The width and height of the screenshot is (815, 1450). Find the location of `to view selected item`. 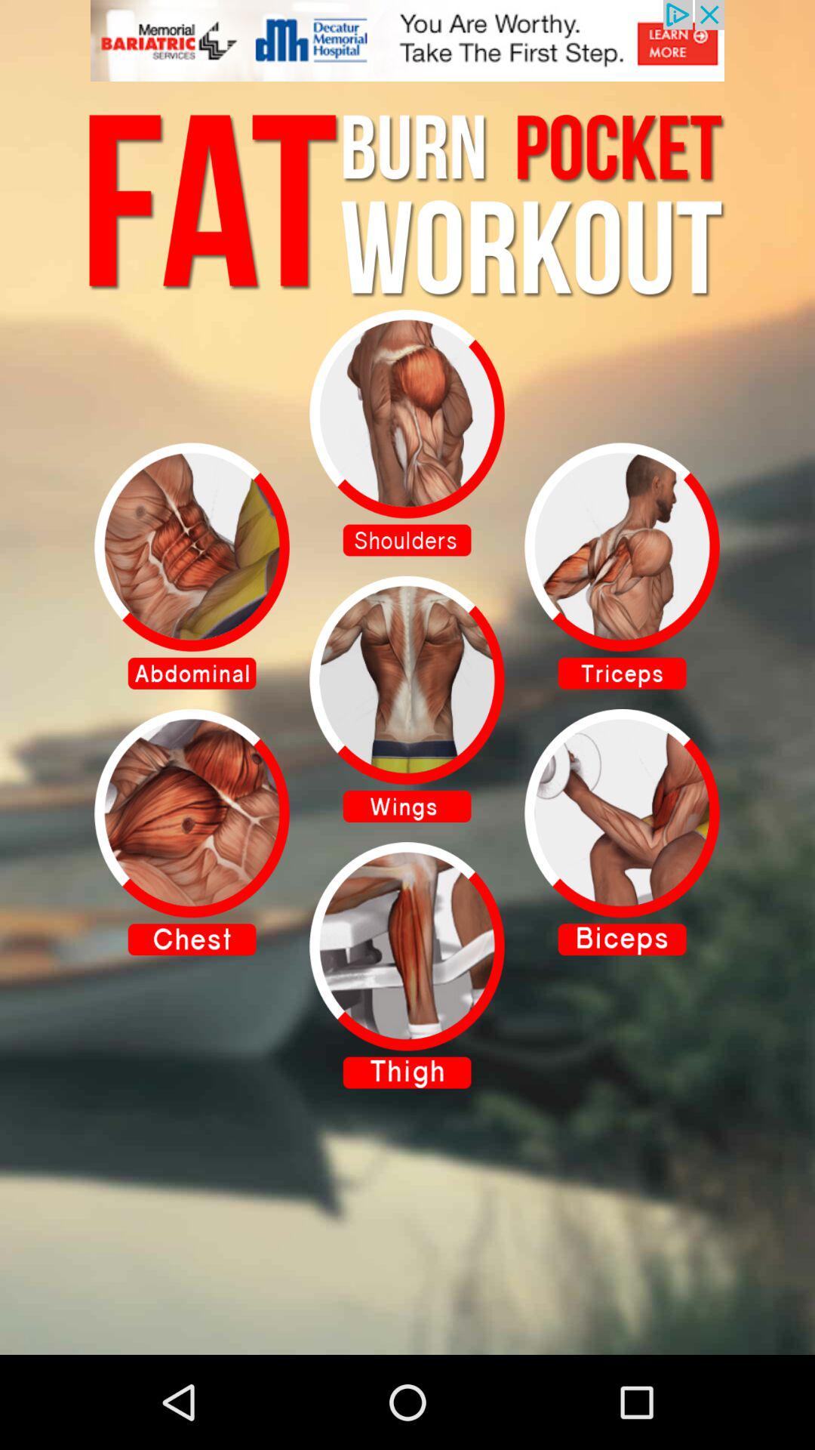

to view selected item is located at coordinates (407, 433).